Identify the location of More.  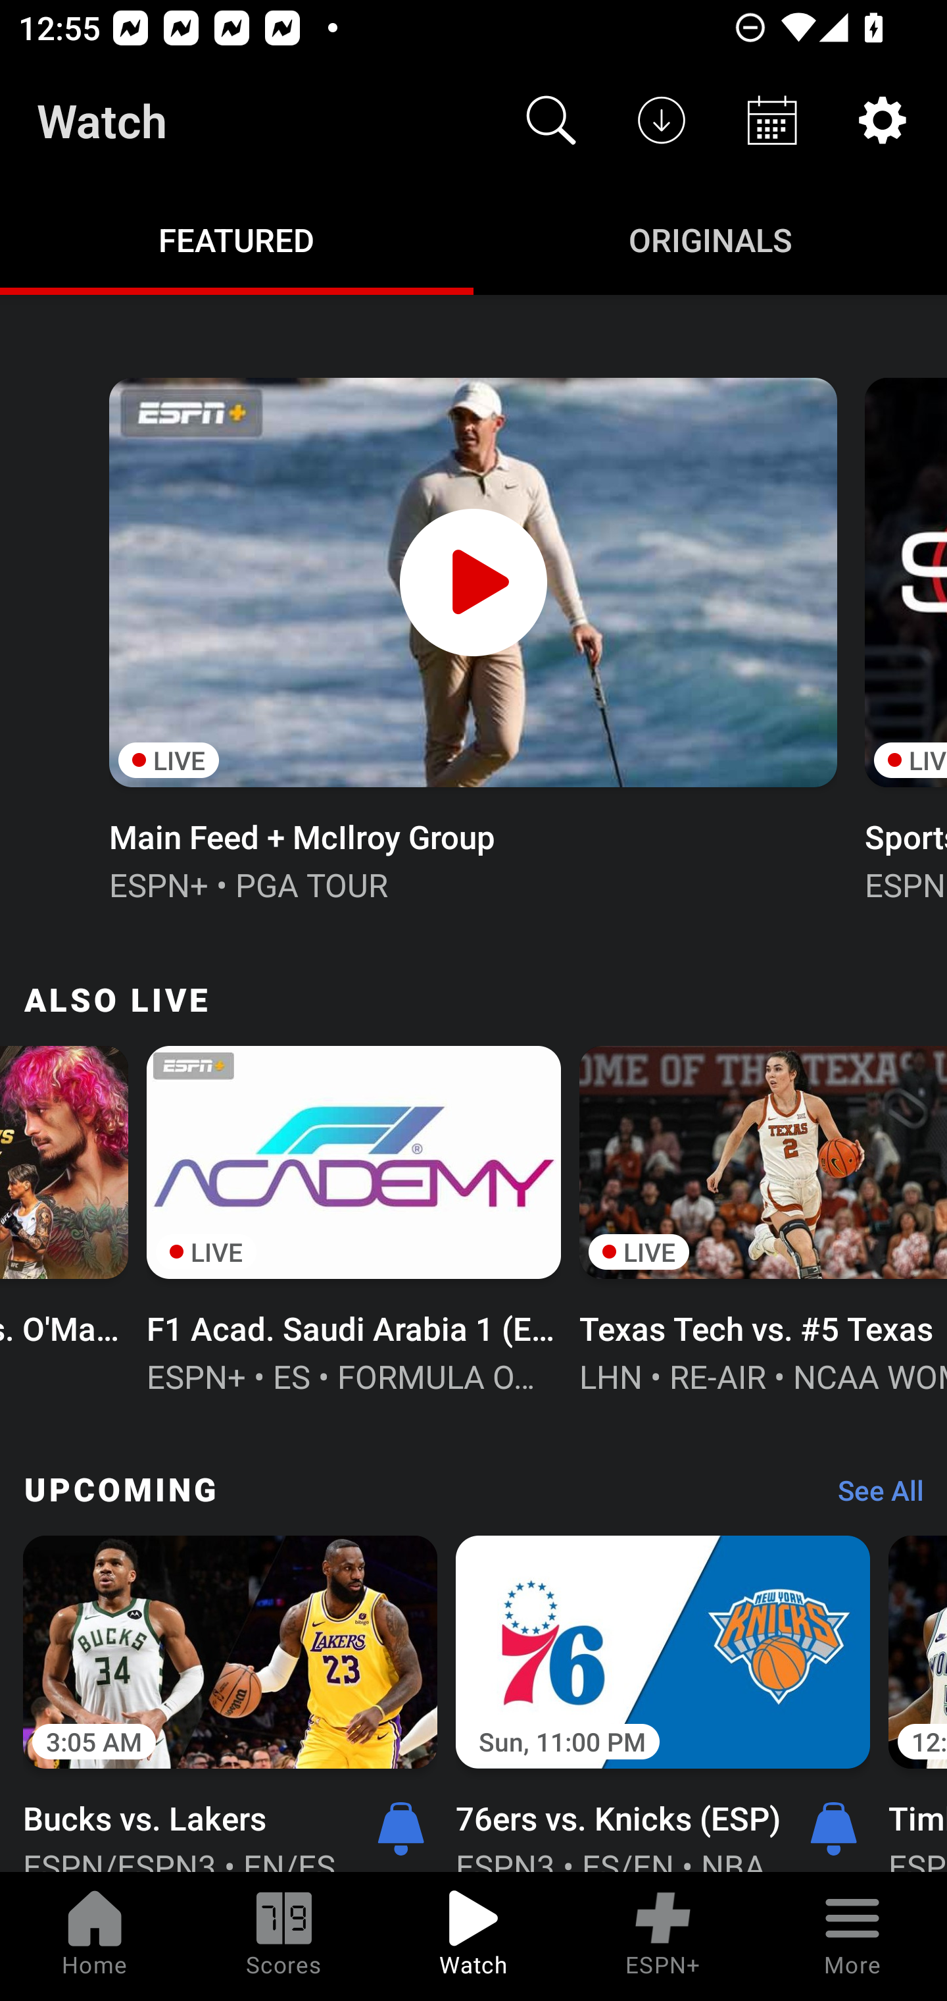
(852, 1936).